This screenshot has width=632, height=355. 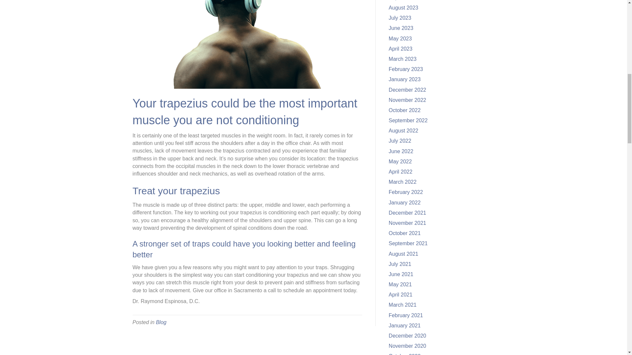 I want to click on August 2023, so click(x=404, y=8).